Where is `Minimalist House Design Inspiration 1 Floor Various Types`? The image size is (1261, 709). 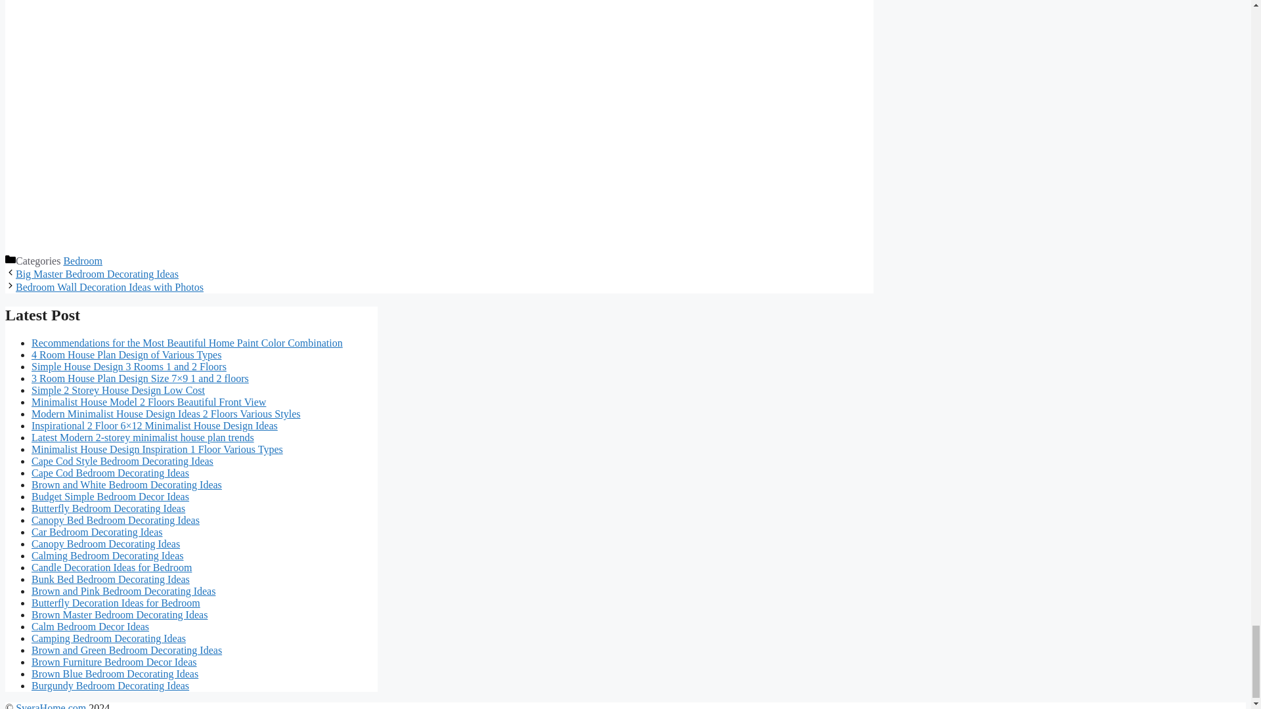
Minimalist House Design Inspiration 1 Floor Various Types is located at coordinates (157, 449).